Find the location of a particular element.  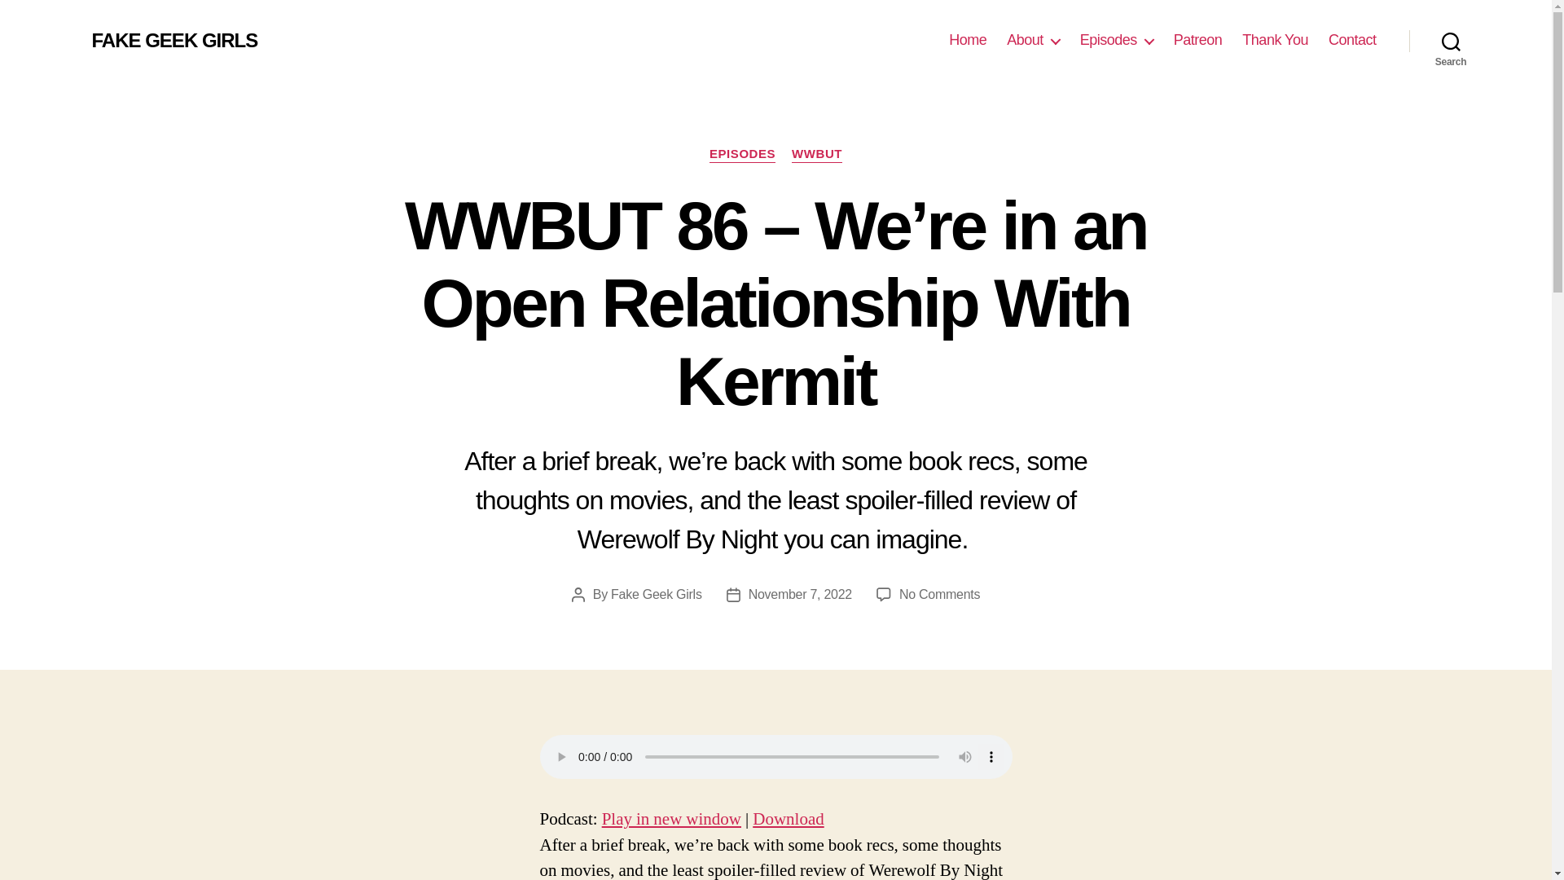

Contact is located at coordinates (1352, 40).